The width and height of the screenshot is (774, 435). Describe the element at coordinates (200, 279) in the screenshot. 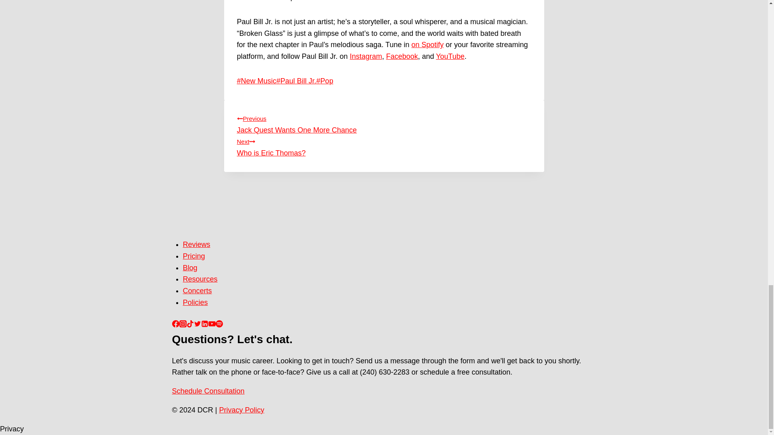

I see `Instagram` at that location.